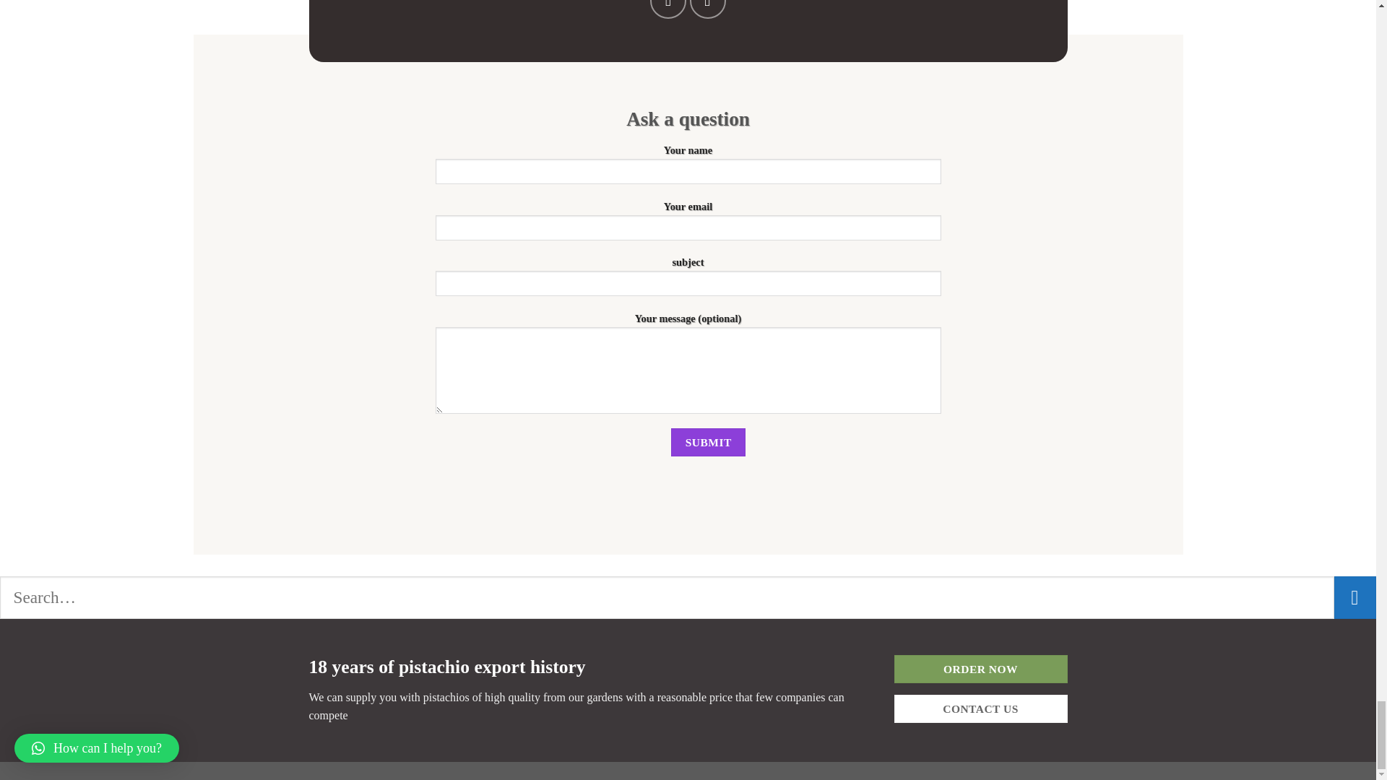  What do you see at coordinates (708, 442) in the screenshot?
I see `Submit` at bounding box center [708, 442].